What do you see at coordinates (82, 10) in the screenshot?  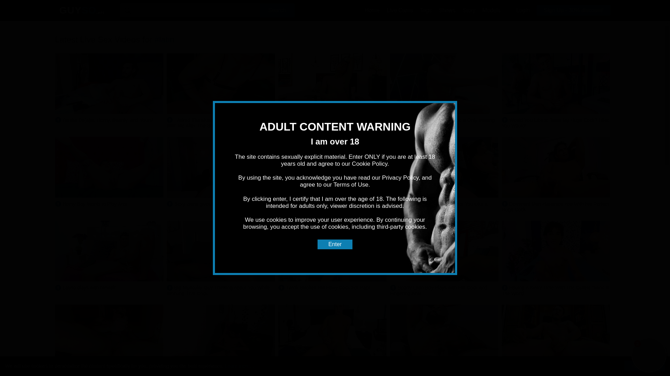 I see `GuySo.net` at bounding box center [82, 10].